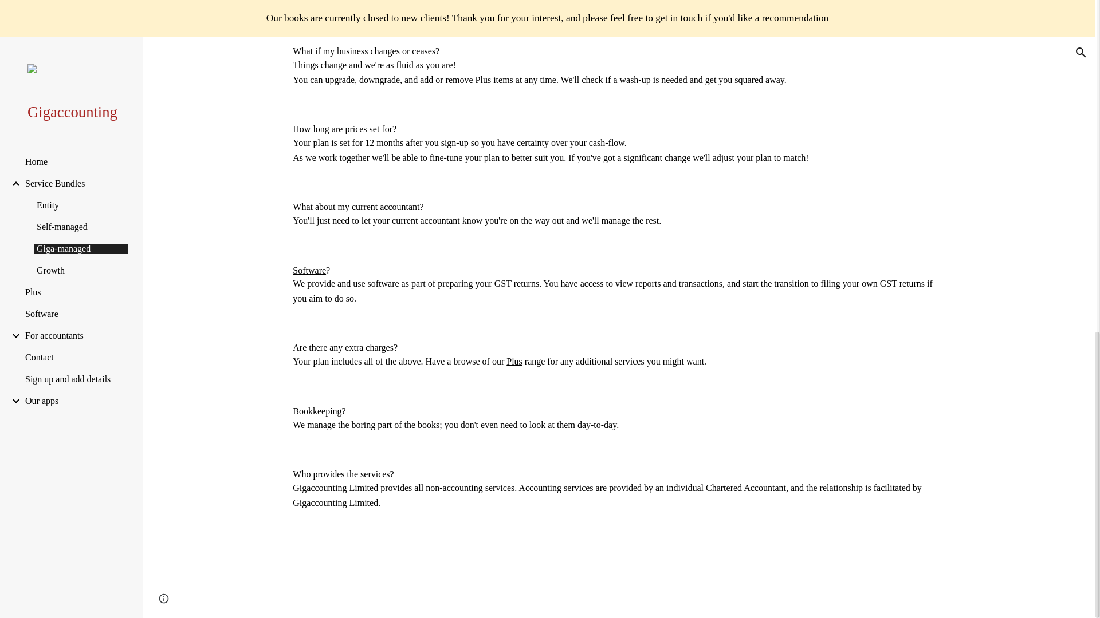  Describe the element at coordinates (309, 270) in the screenshot. I see `Software` at that location.